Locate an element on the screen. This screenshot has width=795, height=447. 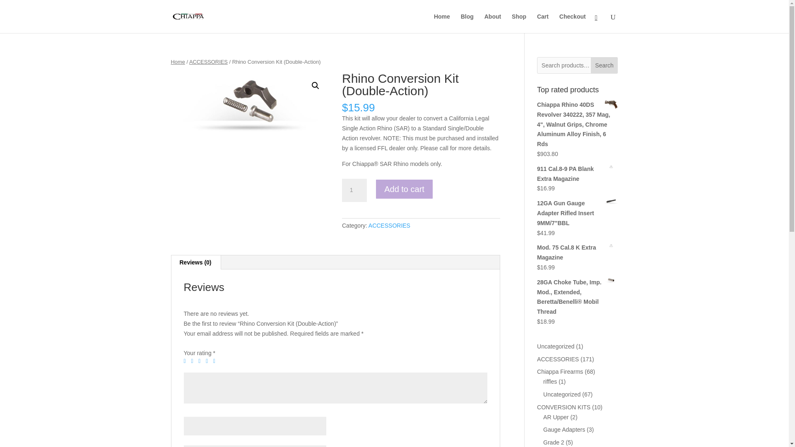
Search is located at coordinates (605, 65).